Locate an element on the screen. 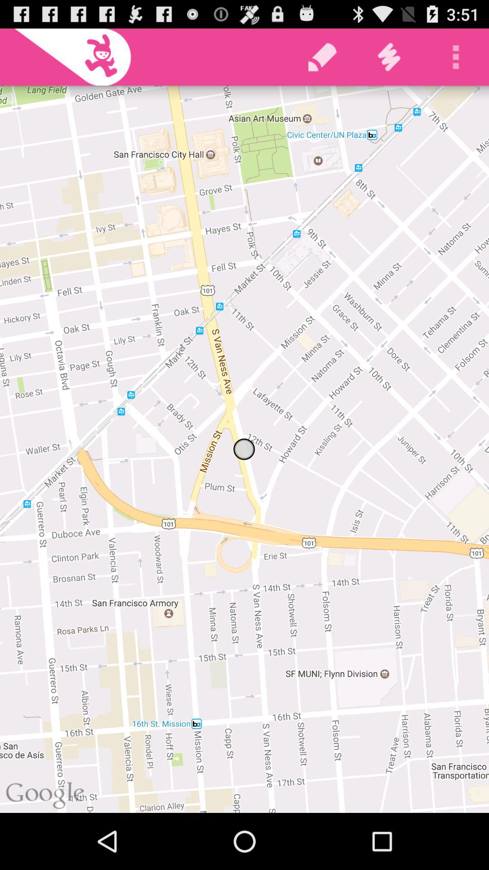  click the icon at the center is located at coordinates (244, 449).